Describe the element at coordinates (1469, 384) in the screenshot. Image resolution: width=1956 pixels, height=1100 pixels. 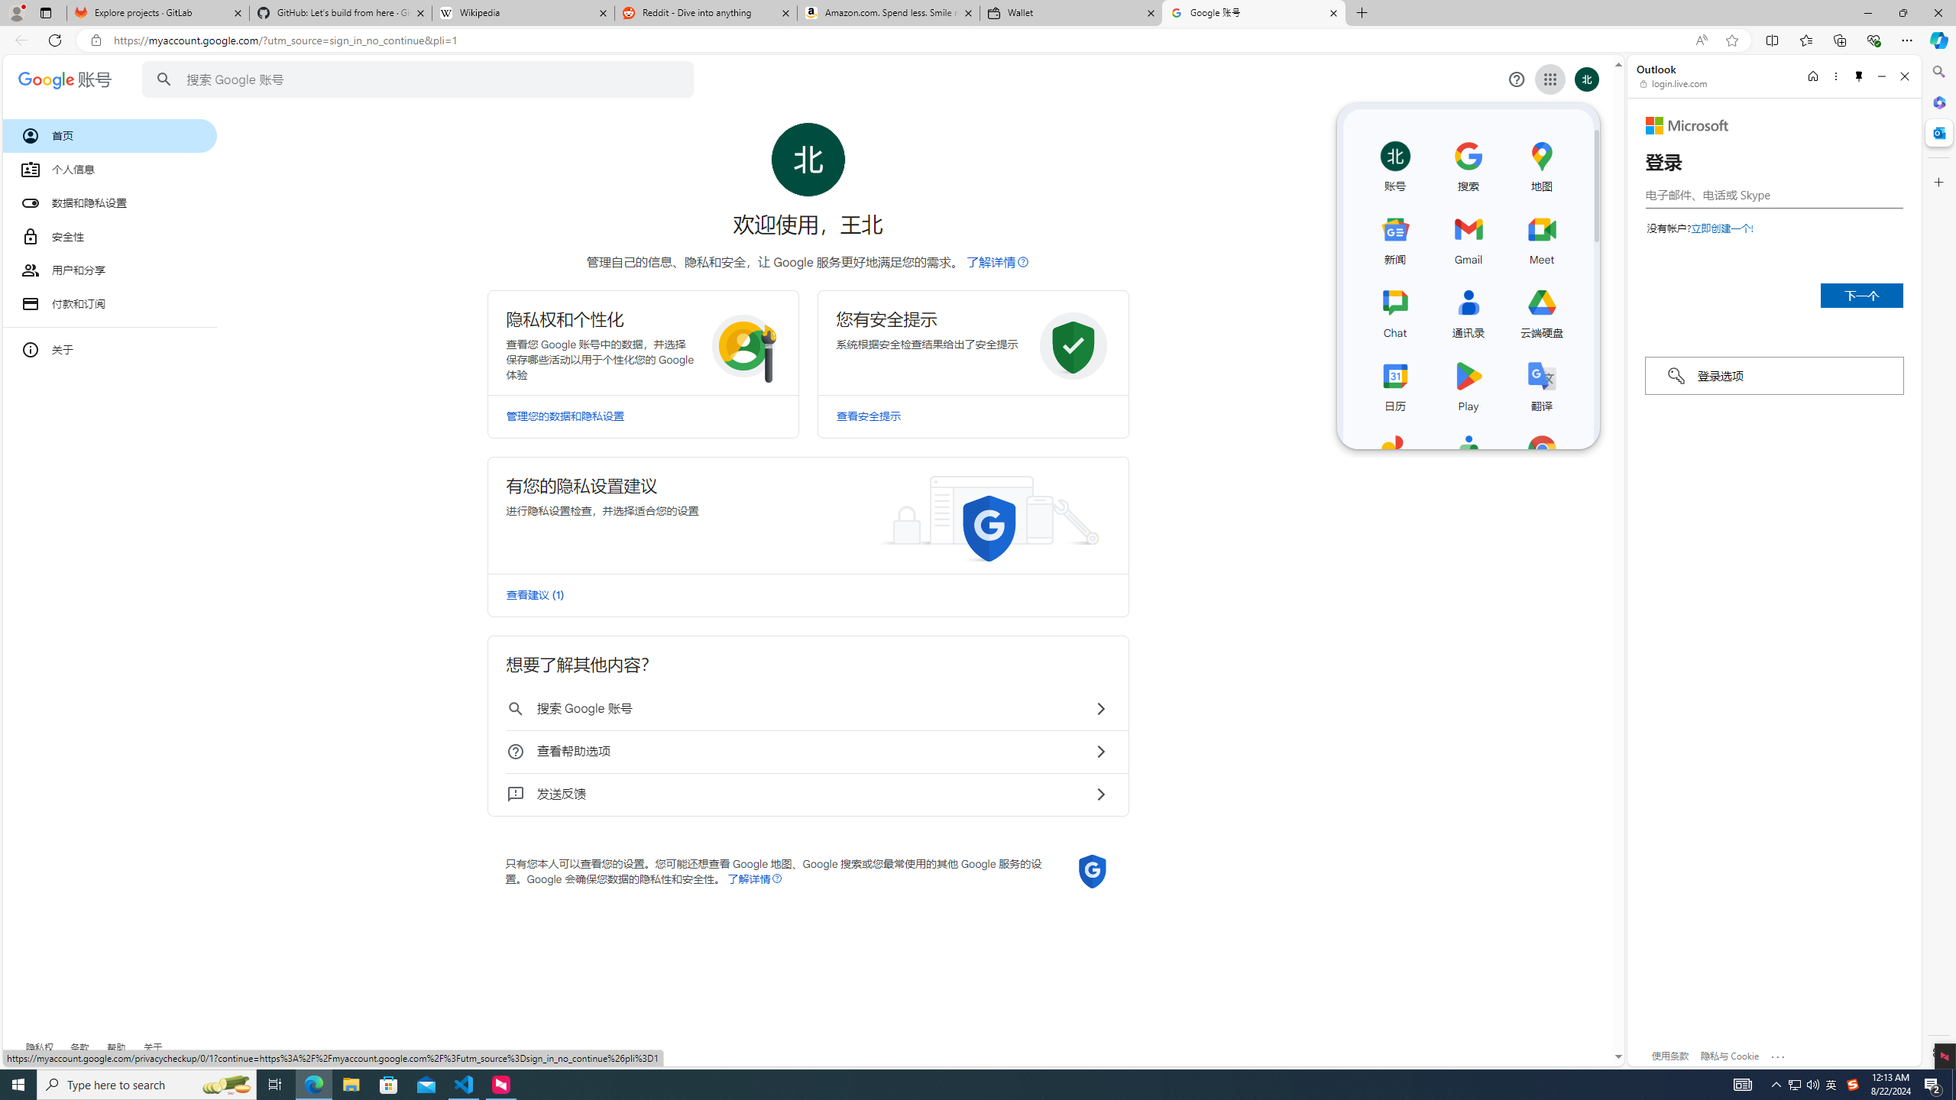
I see `Play` at that location.